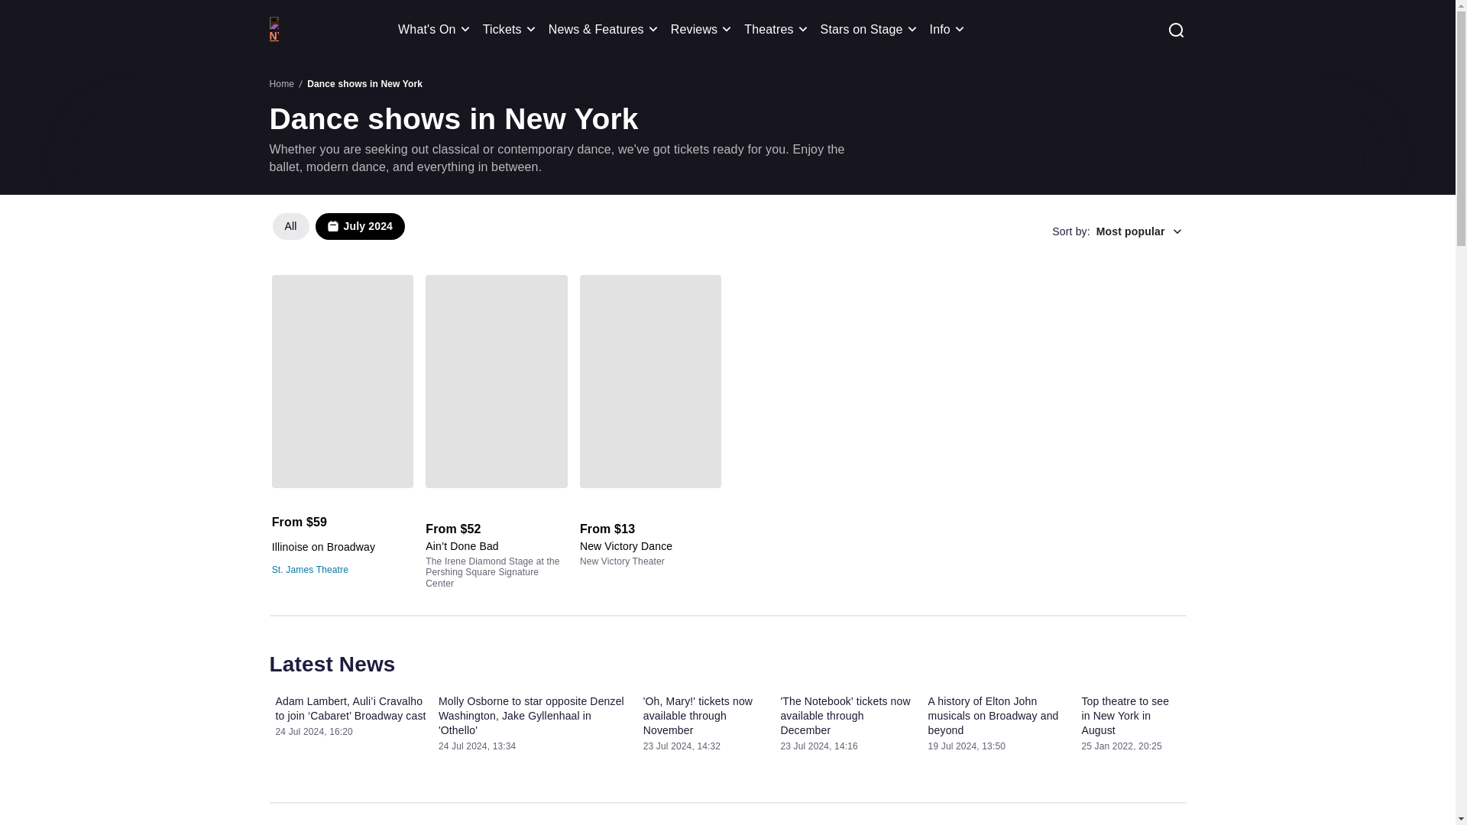 The image size is (1467, 825). What do you see at coordinates (512, 29) in the screenshot?
I see `Home` at bounding box center [512, 29].